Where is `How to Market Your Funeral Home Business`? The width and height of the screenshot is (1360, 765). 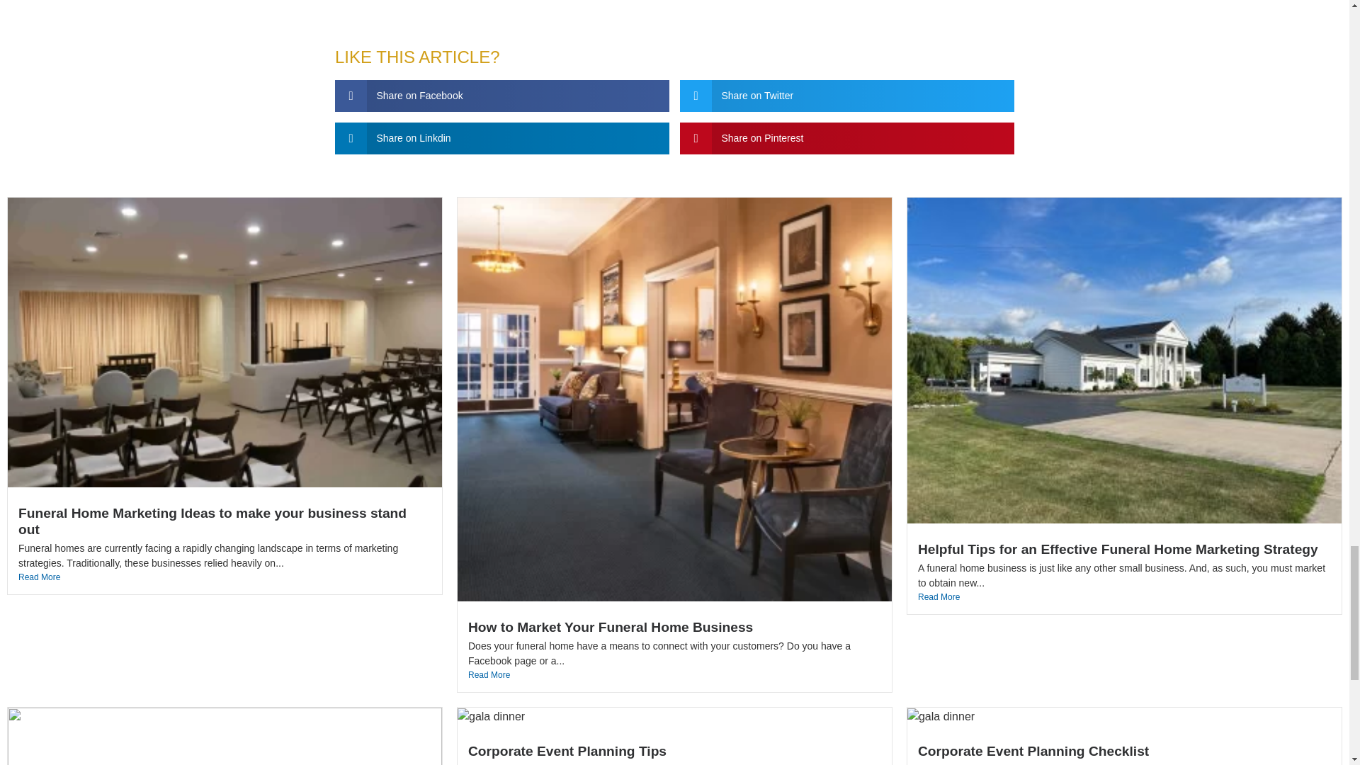
How to Market Your Funeral Home Business is located at coordinates (611, 627).